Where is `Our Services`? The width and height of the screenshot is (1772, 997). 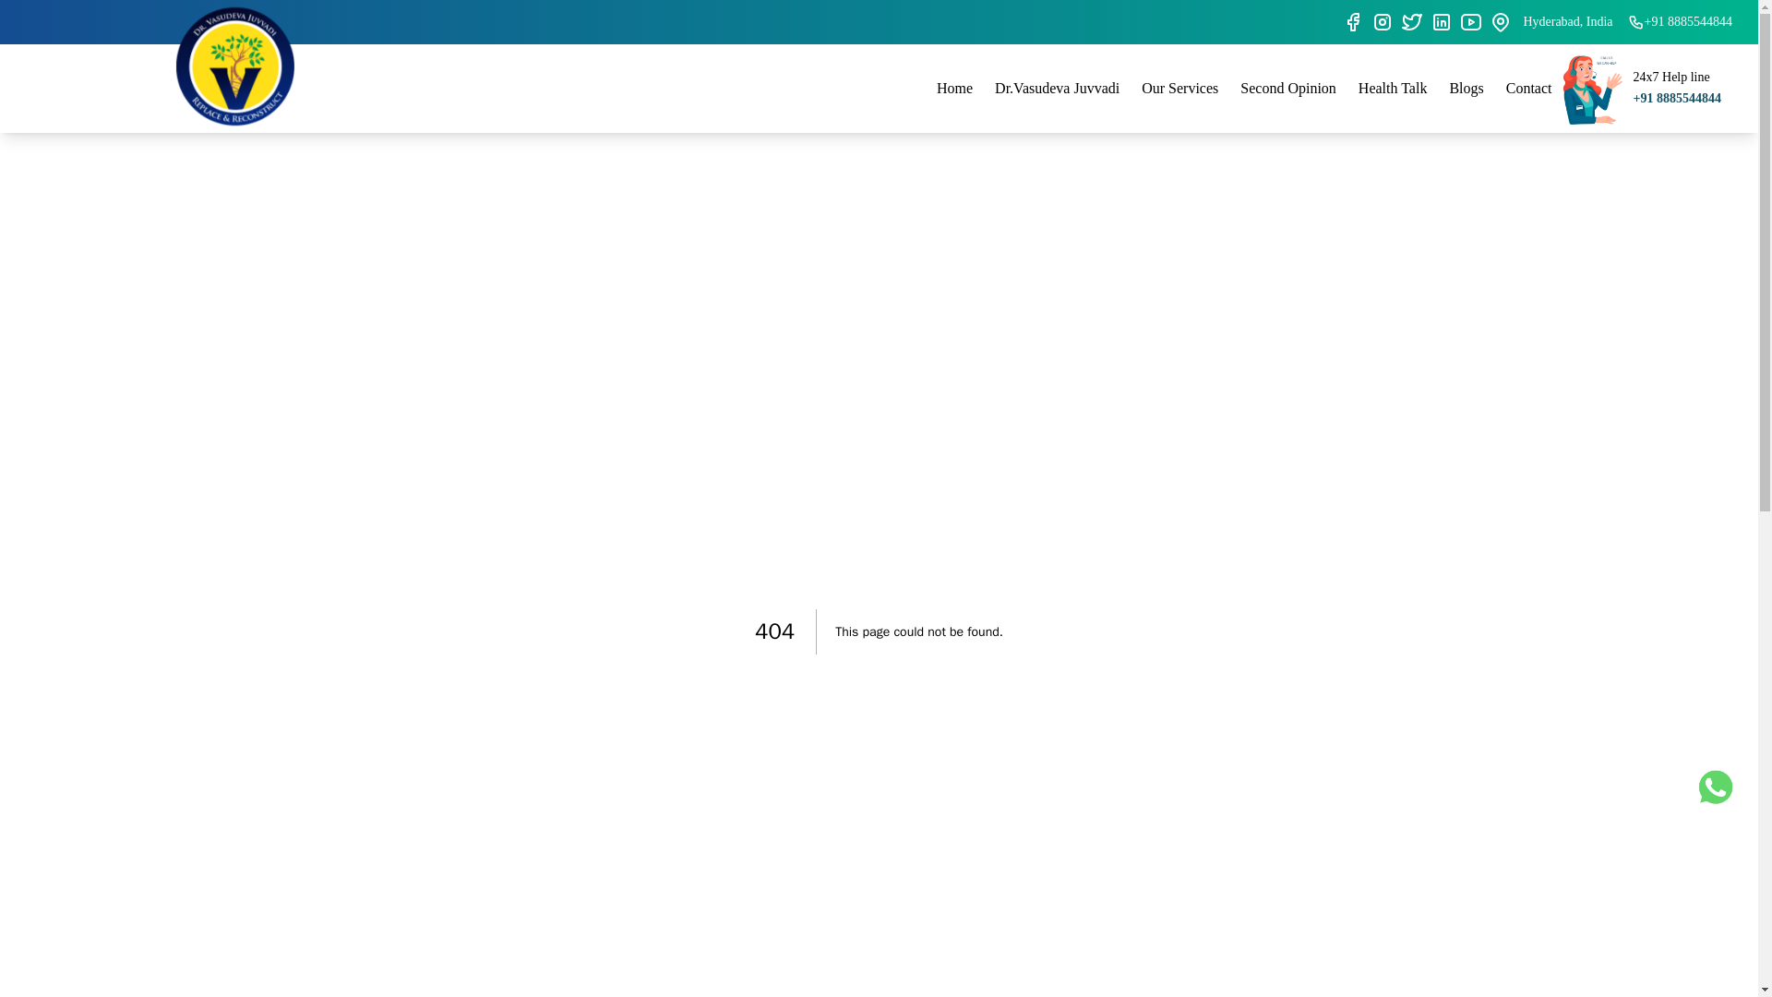
Our Services is located at coordinates (1179, 88).